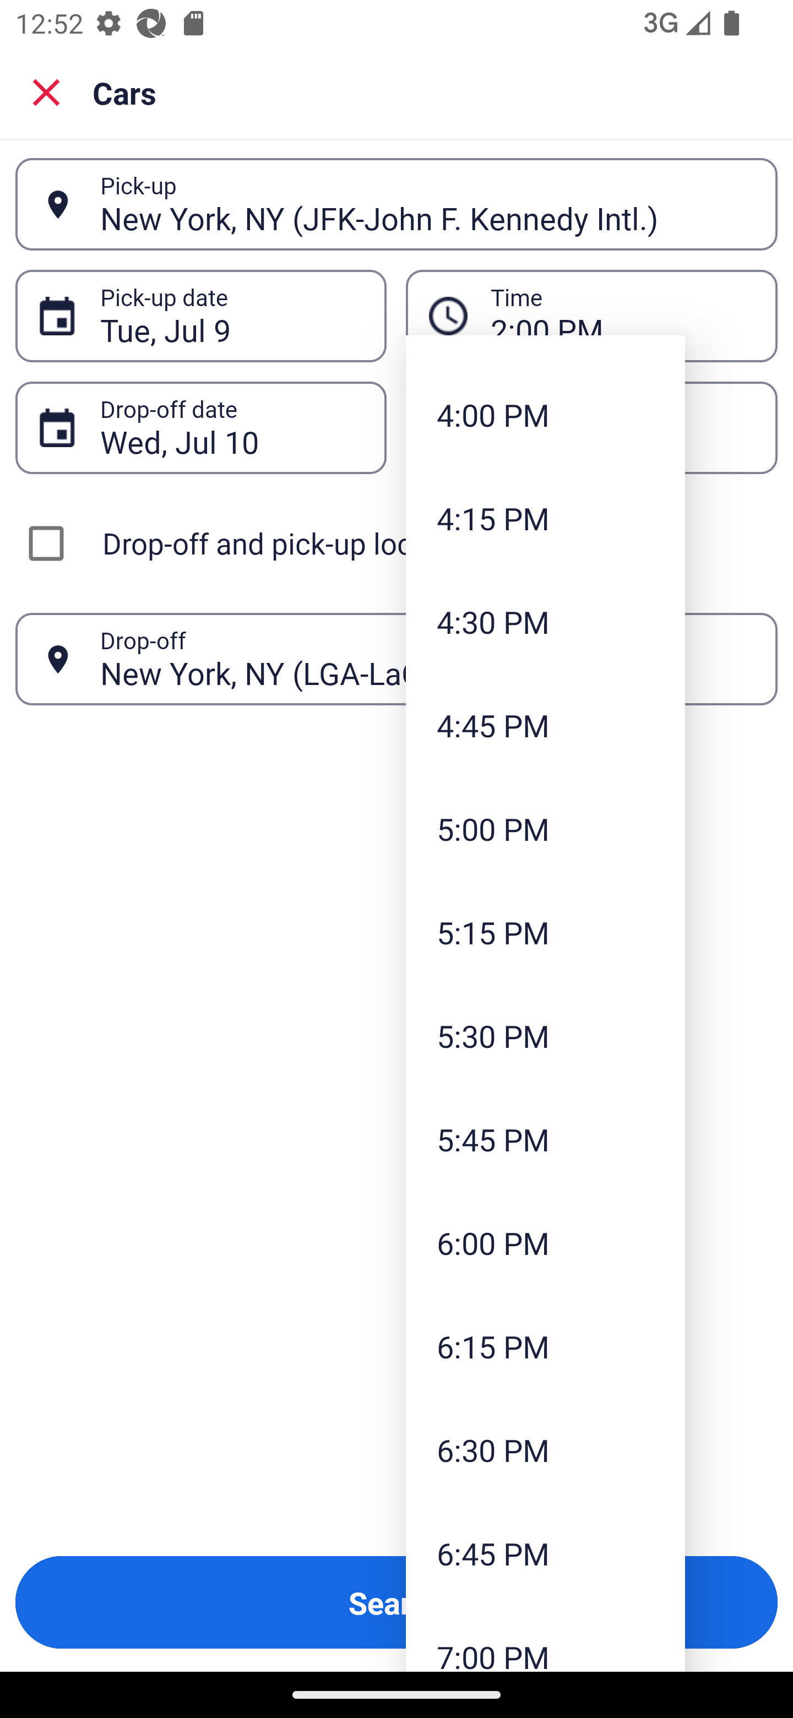 This screenshot has height=1718, width=793. What do you see at coordinates (545, 828) in the screenshot?
I see `5:00 PM` at bounding box center [545, 828].